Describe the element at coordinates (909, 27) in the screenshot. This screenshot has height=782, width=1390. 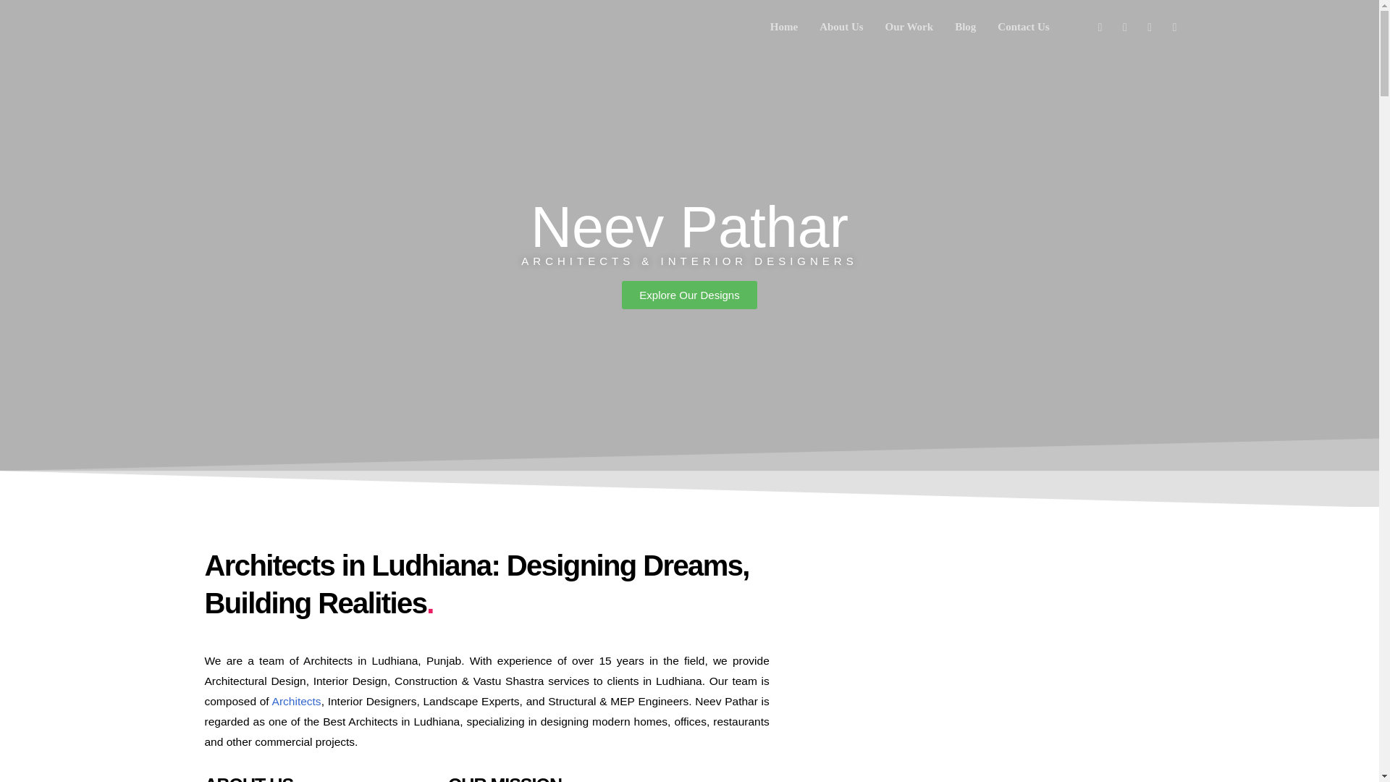
I see `Our Work` at that location.